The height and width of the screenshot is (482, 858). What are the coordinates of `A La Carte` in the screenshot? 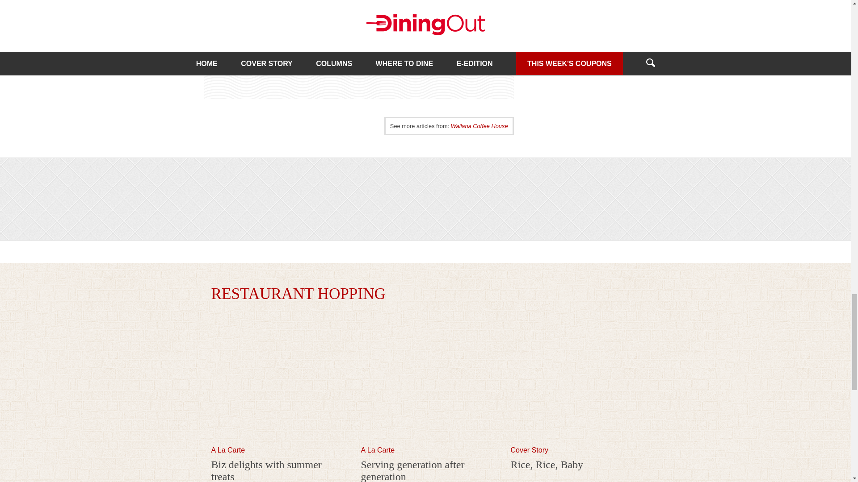 It's located at (228, 450).